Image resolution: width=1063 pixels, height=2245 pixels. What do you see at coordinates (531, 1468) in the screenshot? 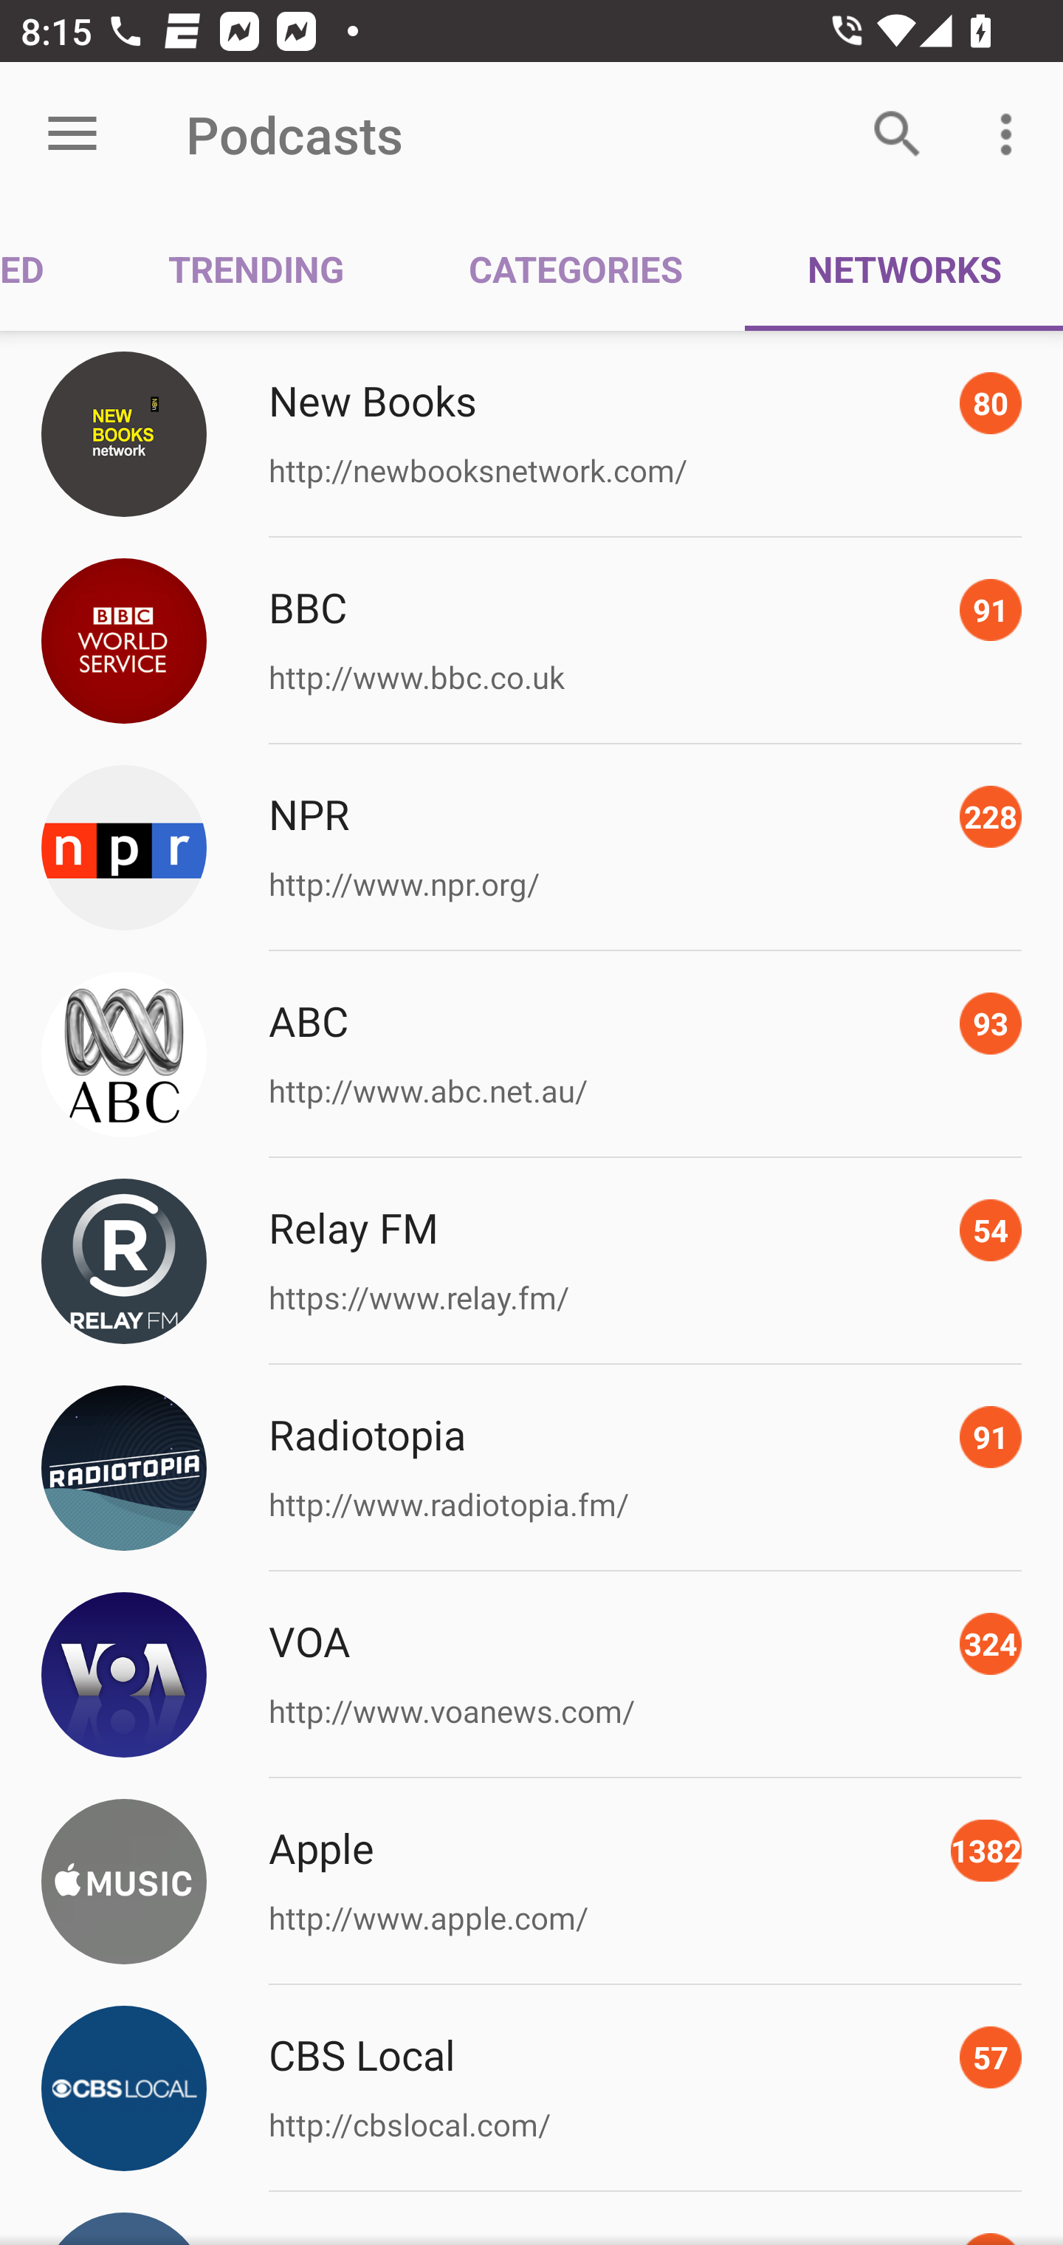
I see `Picture Radiotopia 91 http://www.radiotopia.fm/` at bounding box center [531, 1468].